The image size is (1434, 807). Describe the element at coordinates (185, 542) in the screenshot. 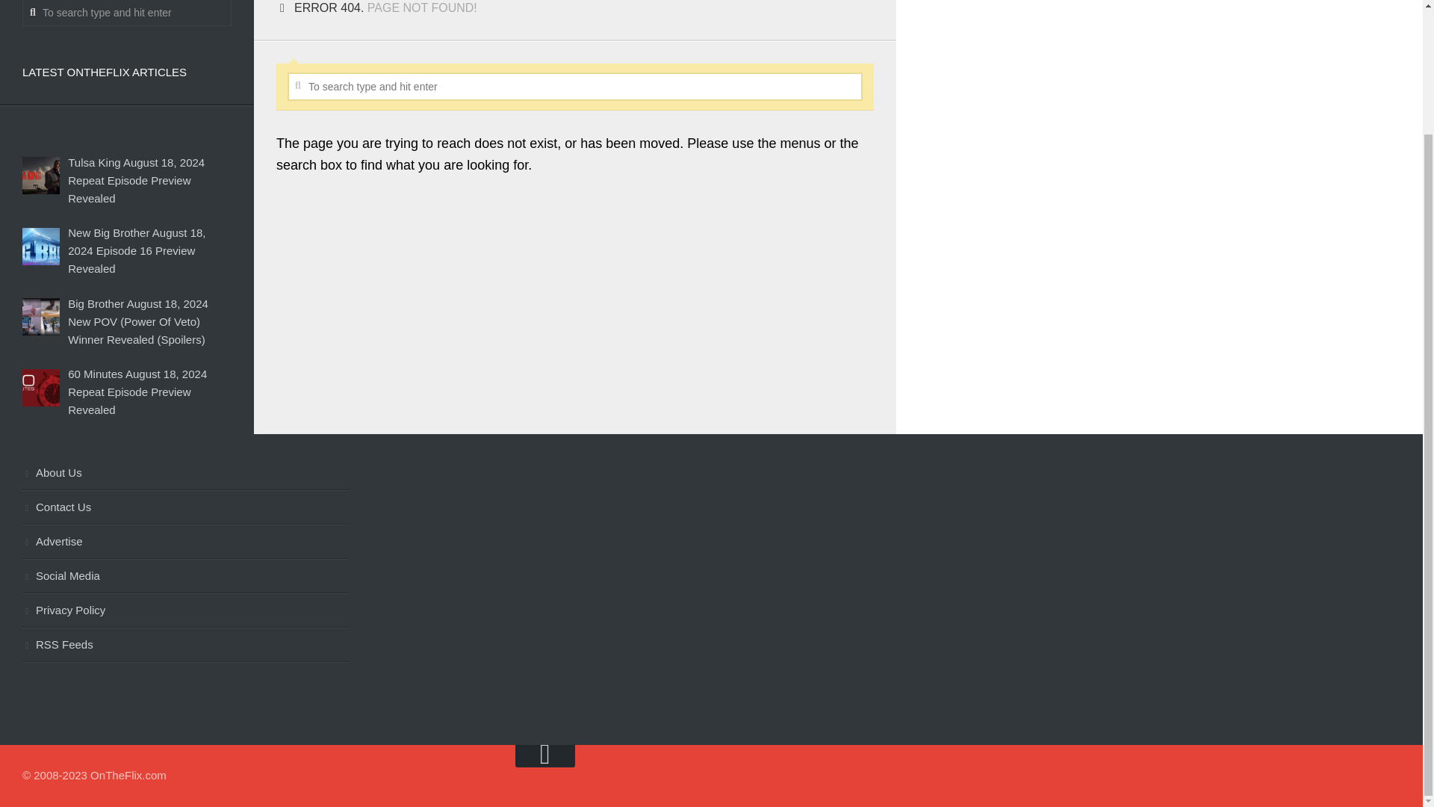

I see `Advertise` at that location.